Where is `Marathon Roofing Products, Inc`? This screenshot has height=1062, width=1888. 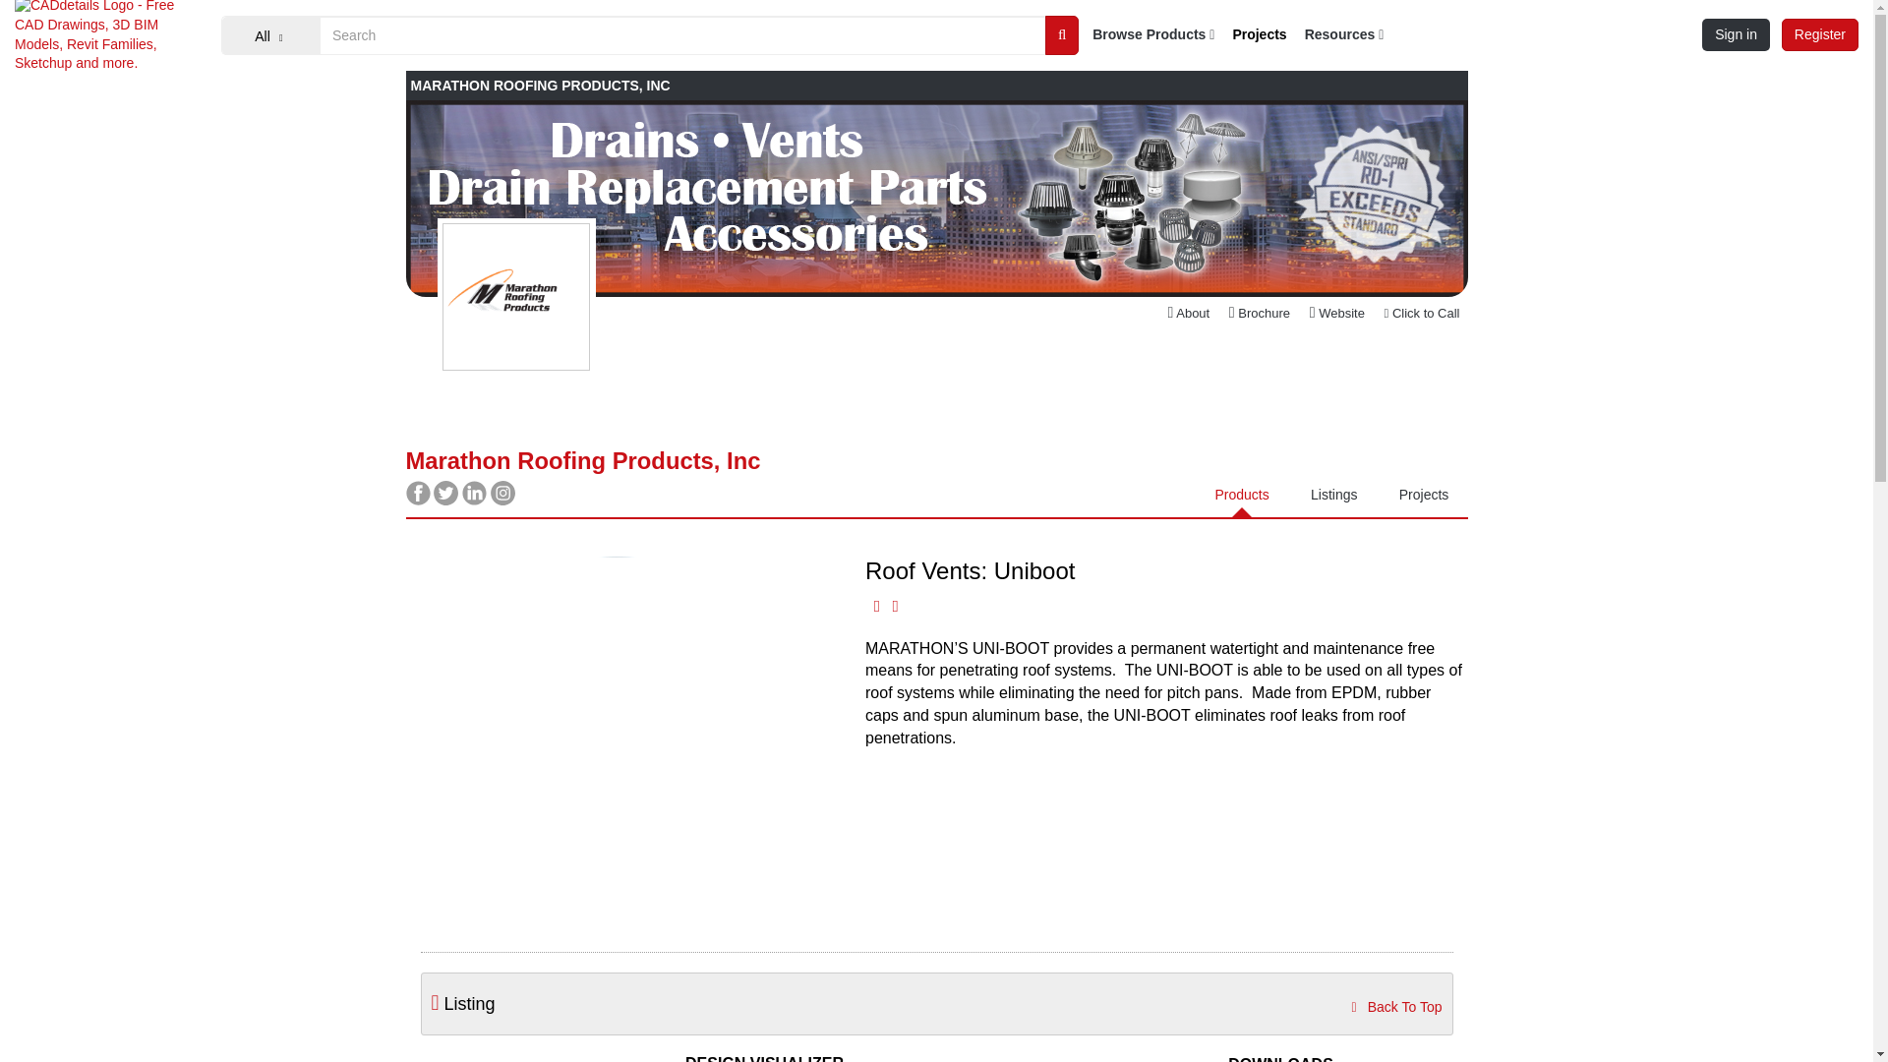
Marathon Roofing Products, Inc is located at coordinates (936, 199).